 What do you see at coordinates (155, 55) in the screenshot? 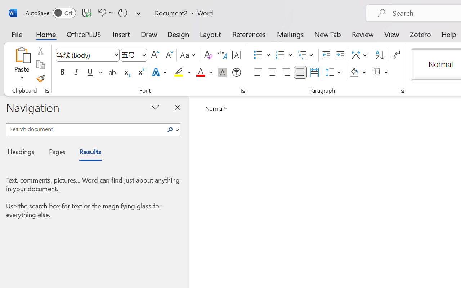
I see `Grow Font` at bounding box center [155, 55].